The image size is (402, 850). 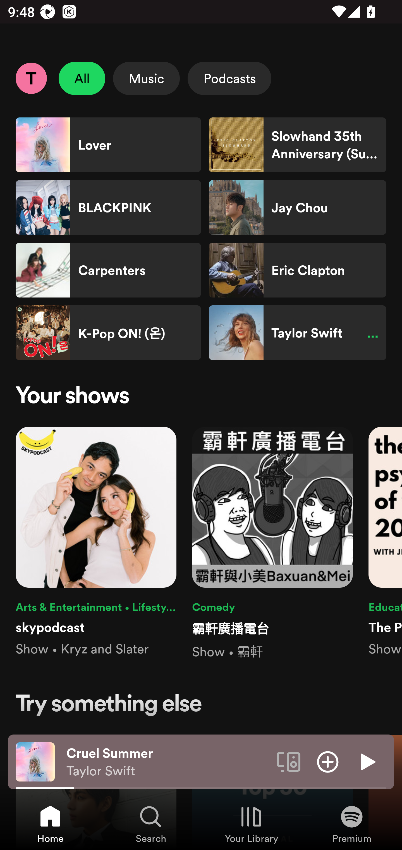 What do you see at coordinates (35, 761) in the screenshot?
I see `The cover art of the currently playing track` at bounding box center [35, 761].